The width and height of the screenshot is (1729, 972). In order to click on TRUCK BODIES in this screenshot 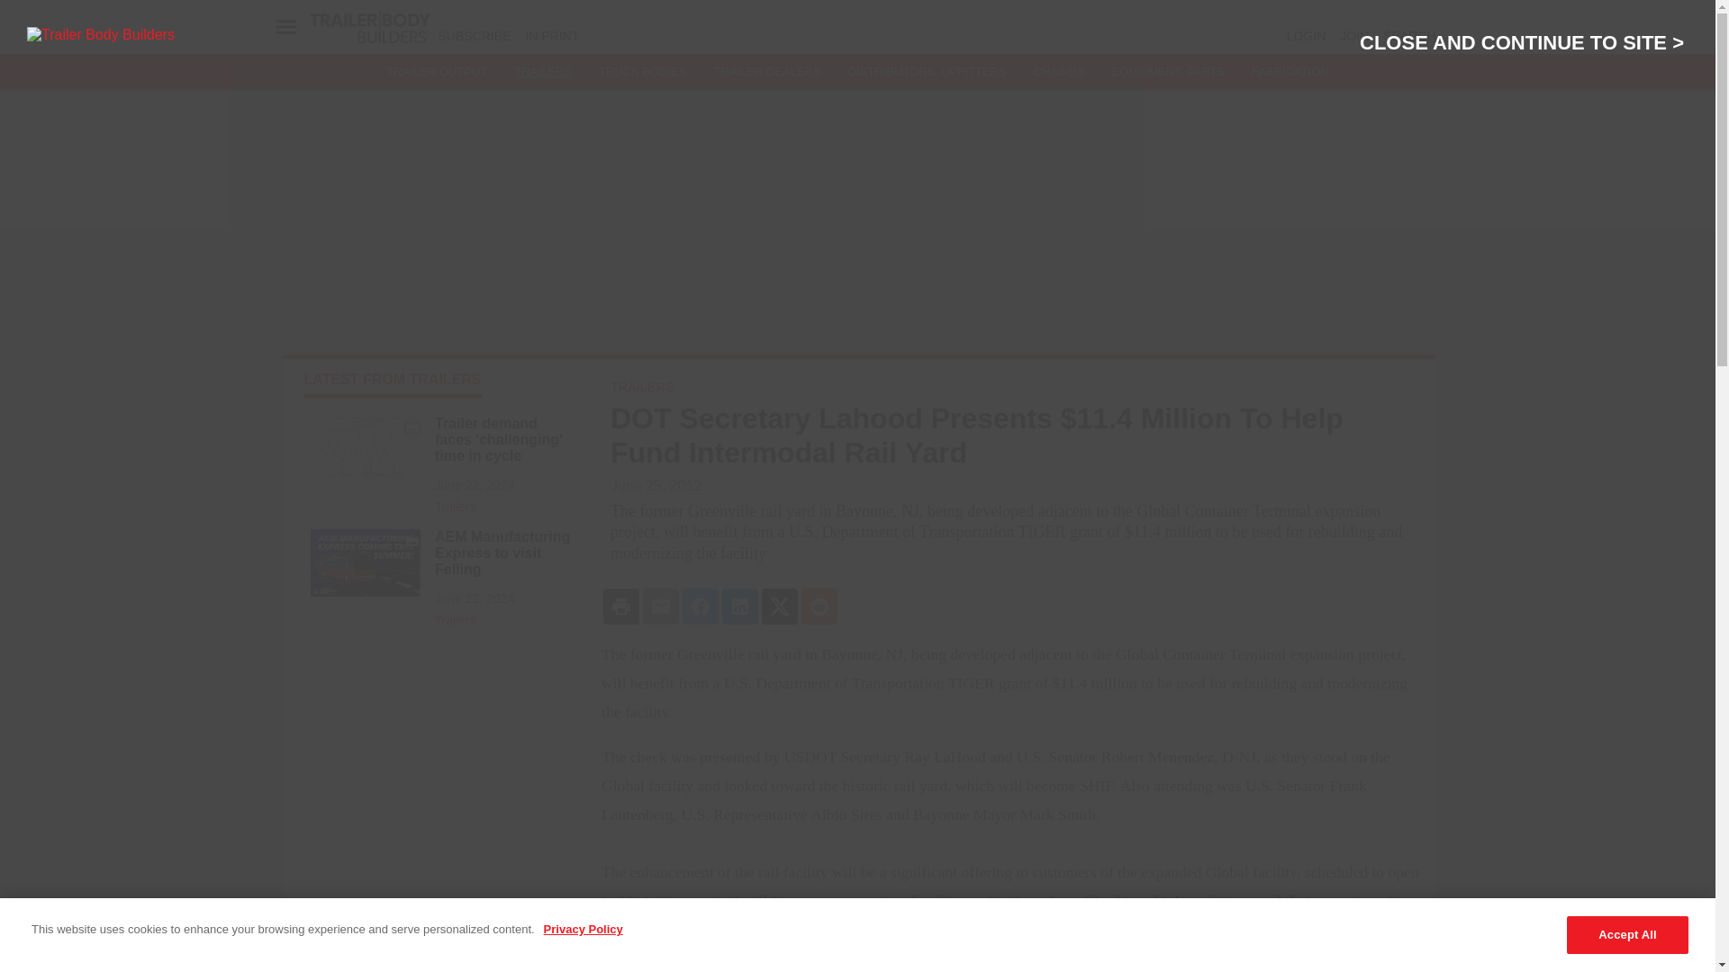, I will do `click(642, 72)`.